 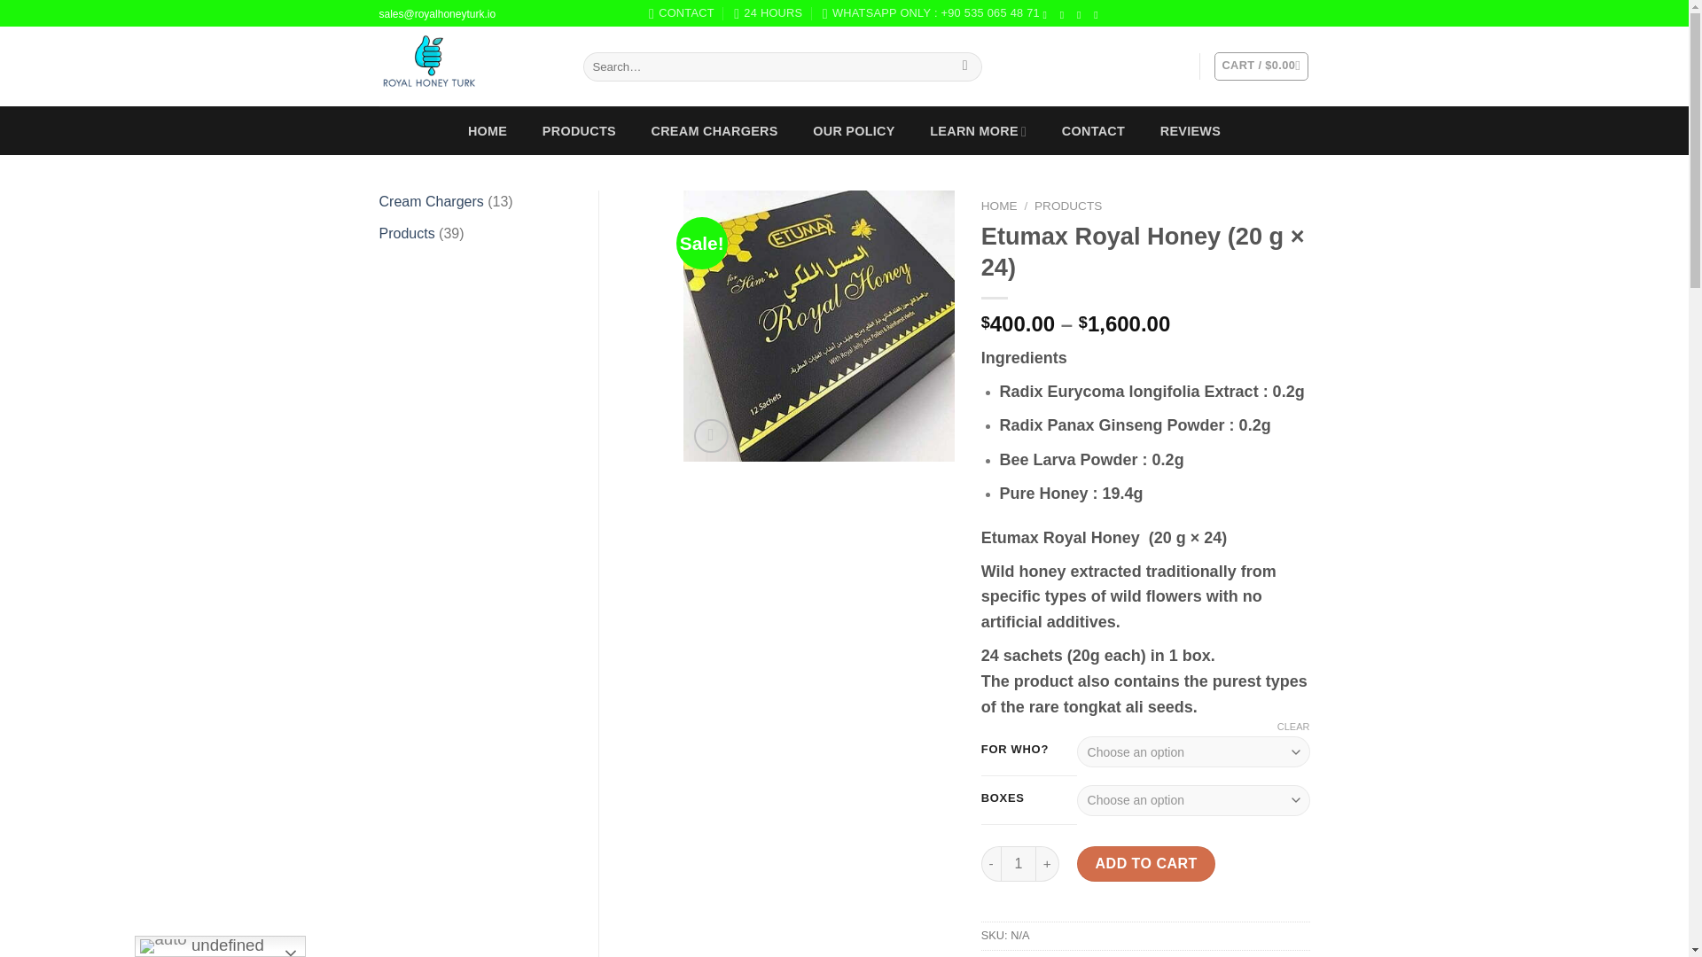 What do you see at coordinates (468, 66) in the screenshot?
I see `VIP ROYAL HONEY - ROYAL HONEY VIP` at bounding box center [468, 66].